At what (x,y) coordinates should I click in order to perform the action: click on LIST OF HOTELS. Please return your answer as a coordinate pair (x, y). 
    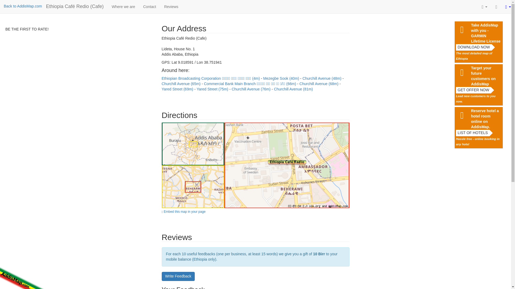
    Looking at the image, I should click on (473, 133).